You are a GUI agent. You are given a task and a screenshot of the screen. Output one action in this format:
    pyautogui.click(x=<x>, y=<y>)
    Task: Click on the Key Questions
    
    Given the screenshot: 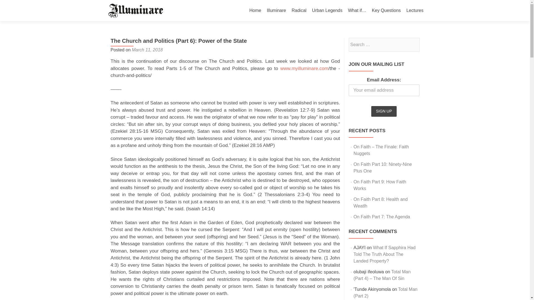 What is the action you would take?
    pyautogui.click(x=386, y=11)
    